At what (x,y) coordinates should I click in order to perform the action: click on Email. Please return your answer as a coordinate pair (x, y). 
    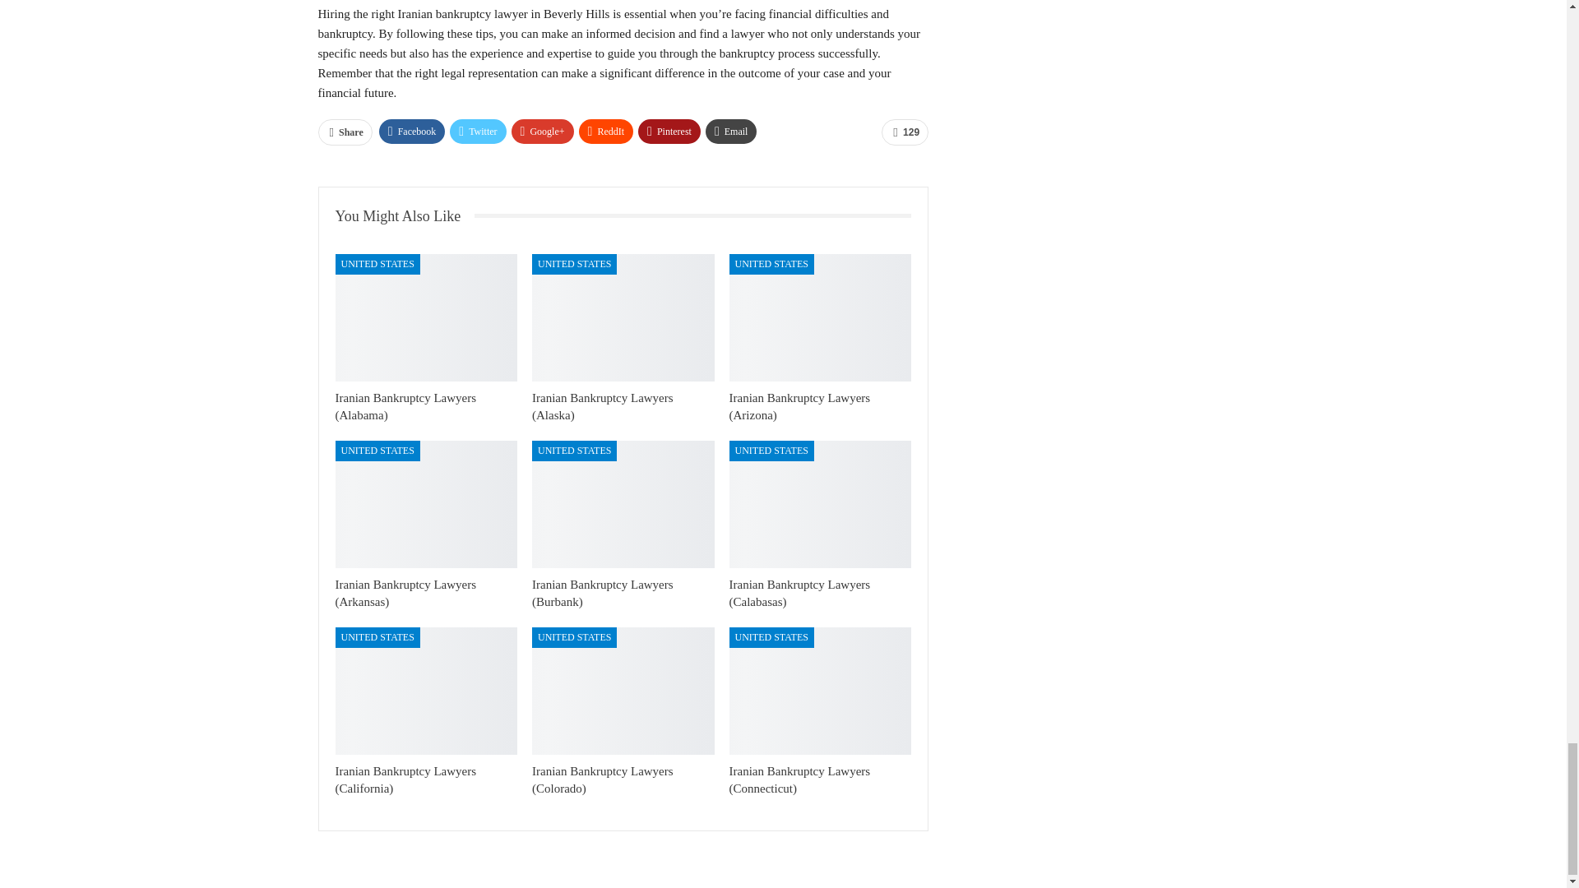
    Looking at the image, I should click on (732, 131).